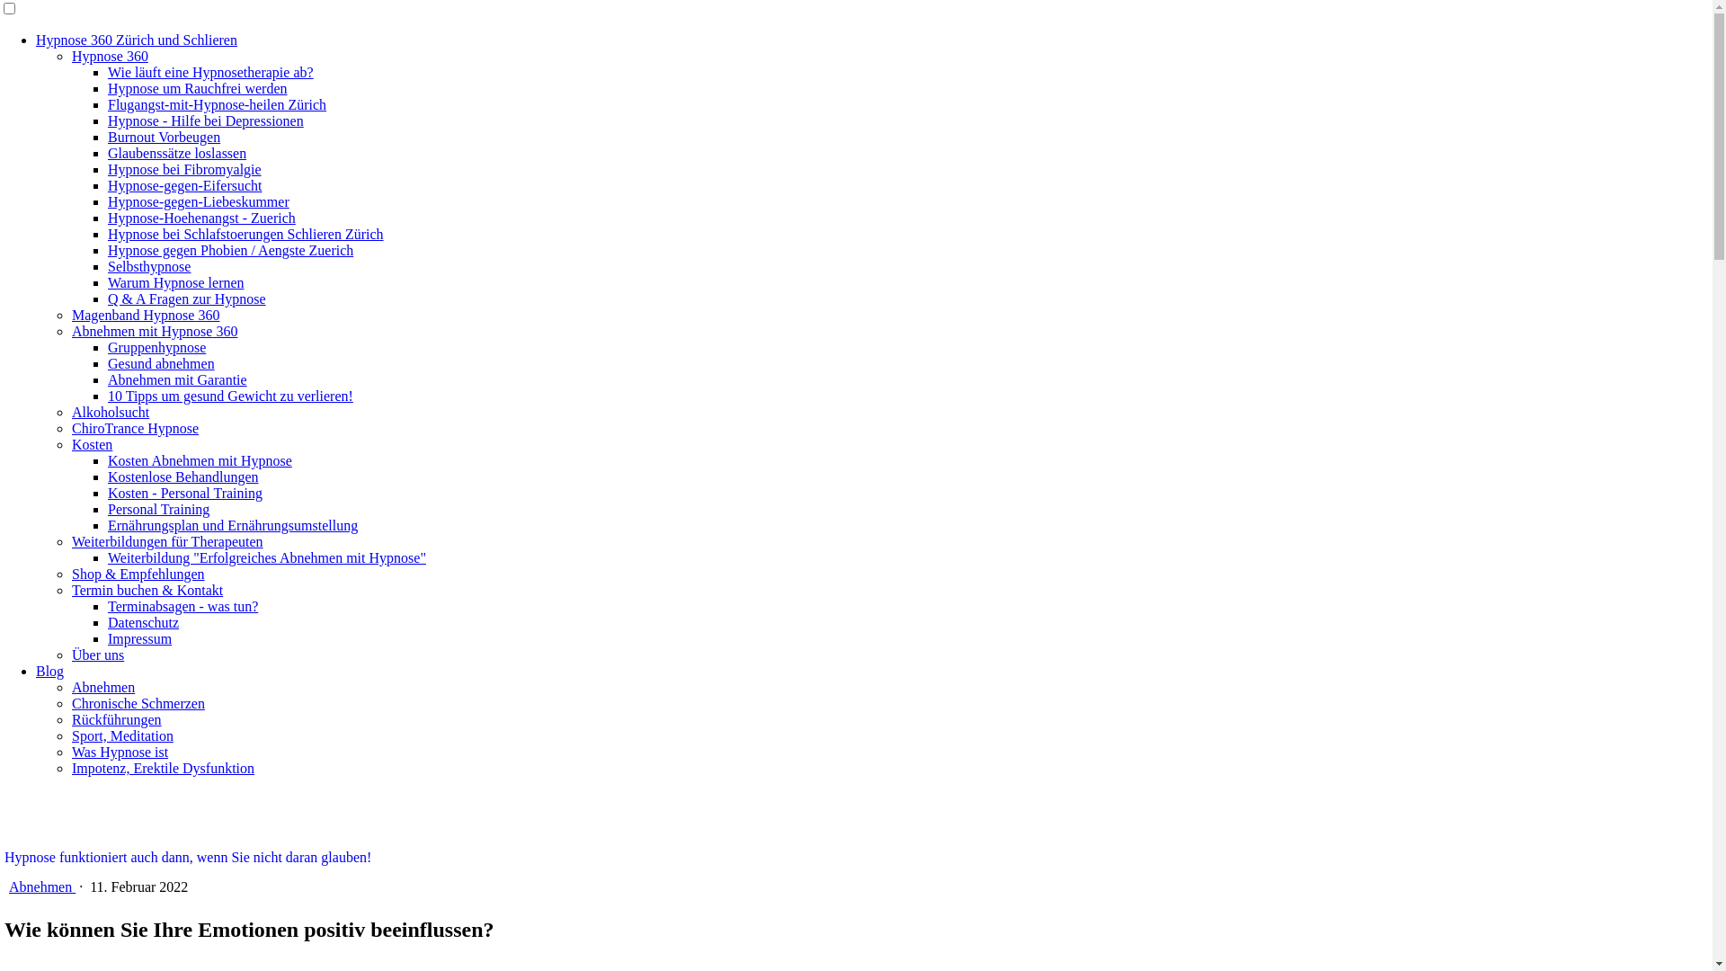  Describe the element at coordinates (149, 266) in the screenshot. I see `Selbsthypnose` at that location.